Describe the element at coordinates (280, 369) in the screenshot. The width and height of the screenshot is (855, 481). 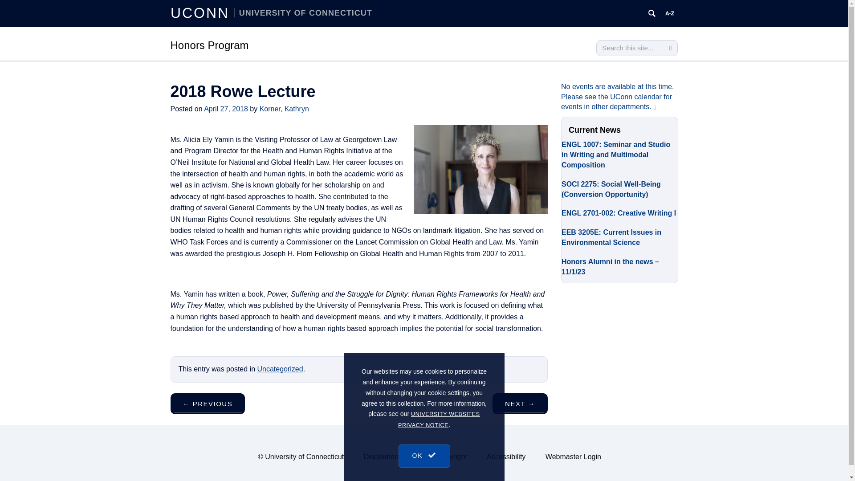
I see `Uncategorized` at that location.